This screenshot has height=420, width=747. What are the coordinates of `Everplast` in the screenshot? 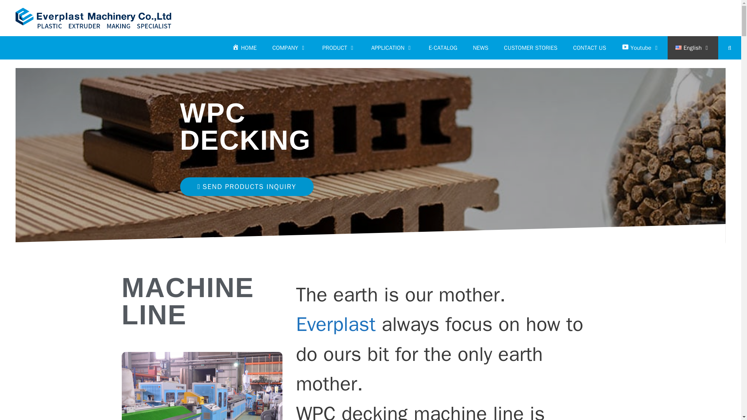 It's located at (93, 18).